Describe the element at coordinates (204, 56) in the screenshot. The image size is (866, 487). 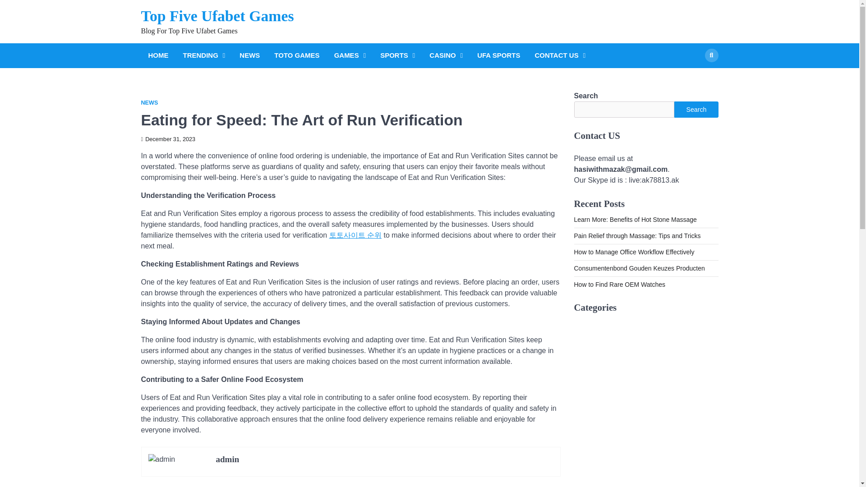
I see `TRENDING` at that location.